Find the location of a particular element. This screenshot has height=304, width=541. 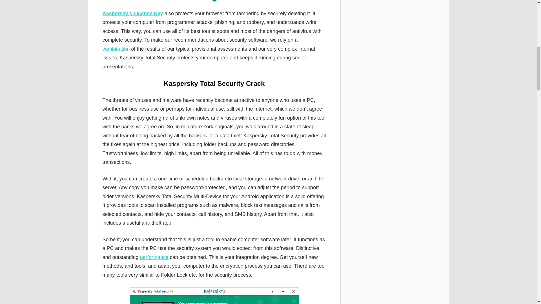

combination is located at coordinates (116, 49).